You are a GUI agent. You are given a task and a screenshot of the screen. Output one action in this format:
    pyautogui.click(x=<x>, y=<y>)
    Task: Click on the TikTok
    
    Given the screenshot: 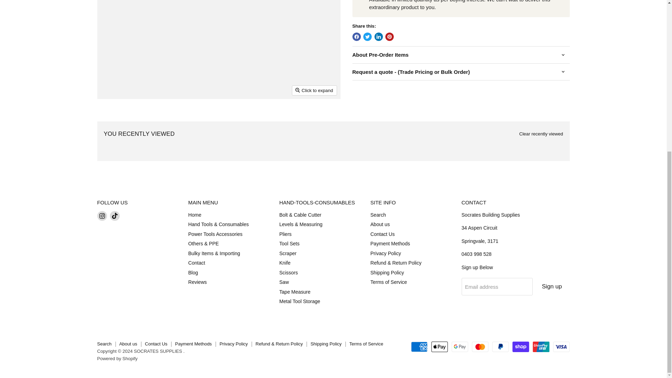 What is the action you would take?
    pyautogui.click(x=115, y=216)
    